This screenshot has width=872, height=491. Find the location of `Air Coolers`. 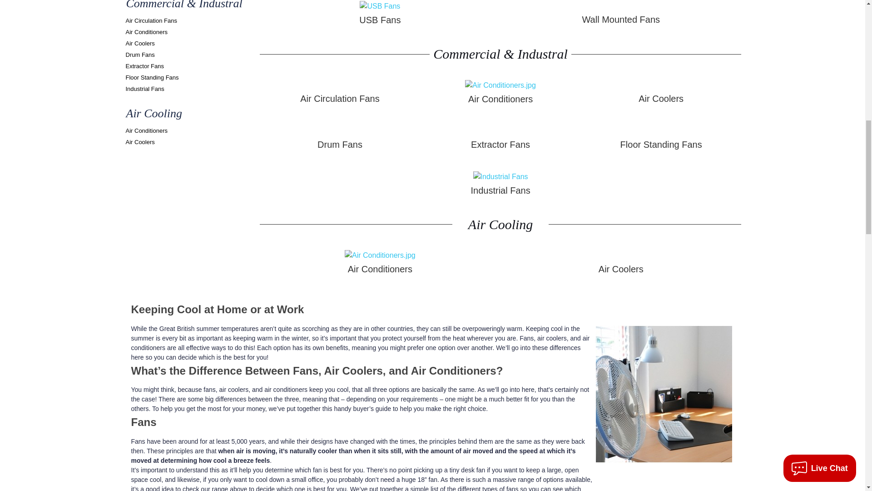

Air Coolers is located at coordinates (140, 43).